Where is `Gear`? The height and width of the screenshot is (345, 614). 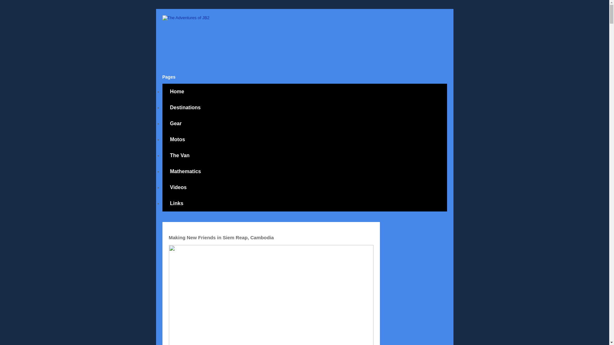 Gear is located at coordinates (176, 123).